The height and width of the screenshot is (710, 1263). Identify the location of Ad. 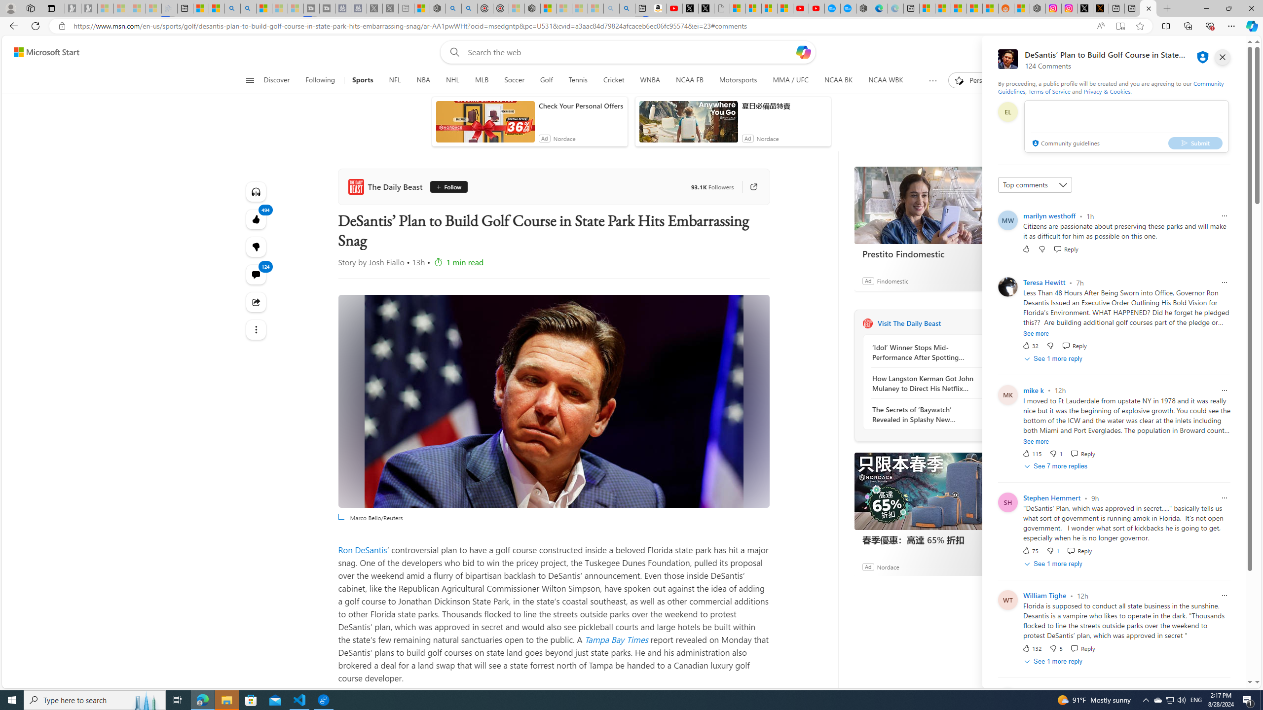
(867, 566).